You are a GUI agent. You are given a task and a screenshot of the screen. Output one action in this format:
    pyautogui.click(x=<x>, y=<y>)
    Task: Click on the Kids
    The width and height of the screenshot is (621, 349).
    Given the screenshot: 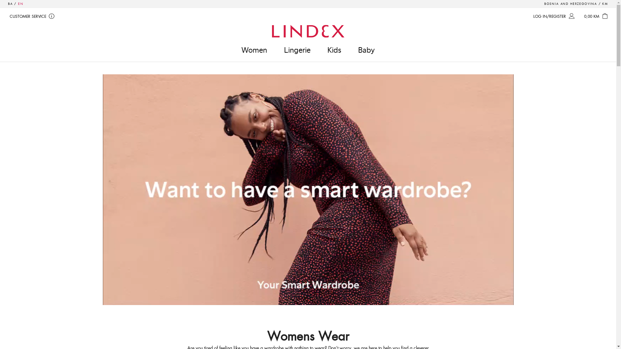 What is the action you would take?
    pyautogui.click(x=334, y=50)
    